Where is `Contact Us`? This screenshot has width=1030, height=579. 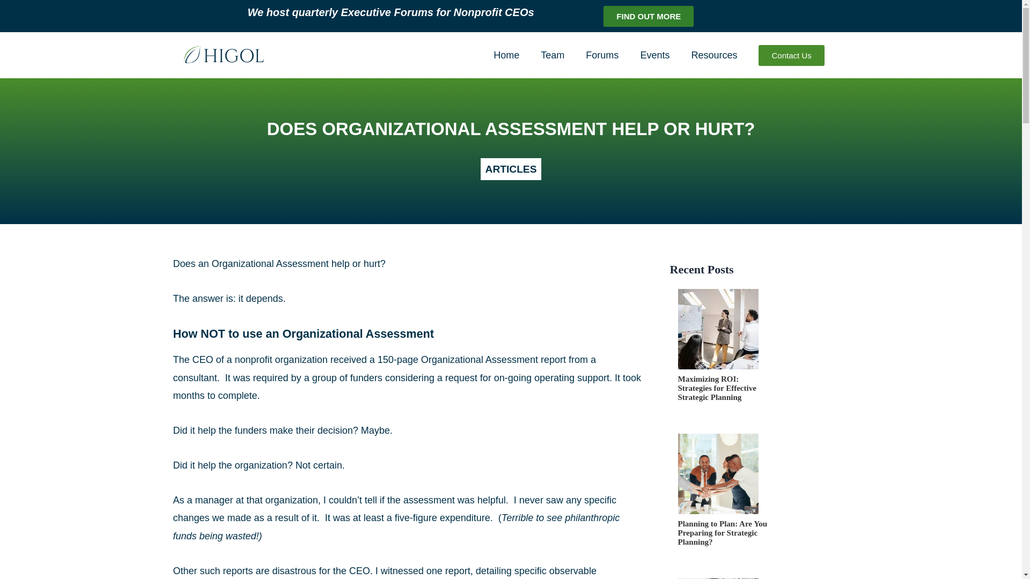
Contact Us is located at coordinates (791, 56).